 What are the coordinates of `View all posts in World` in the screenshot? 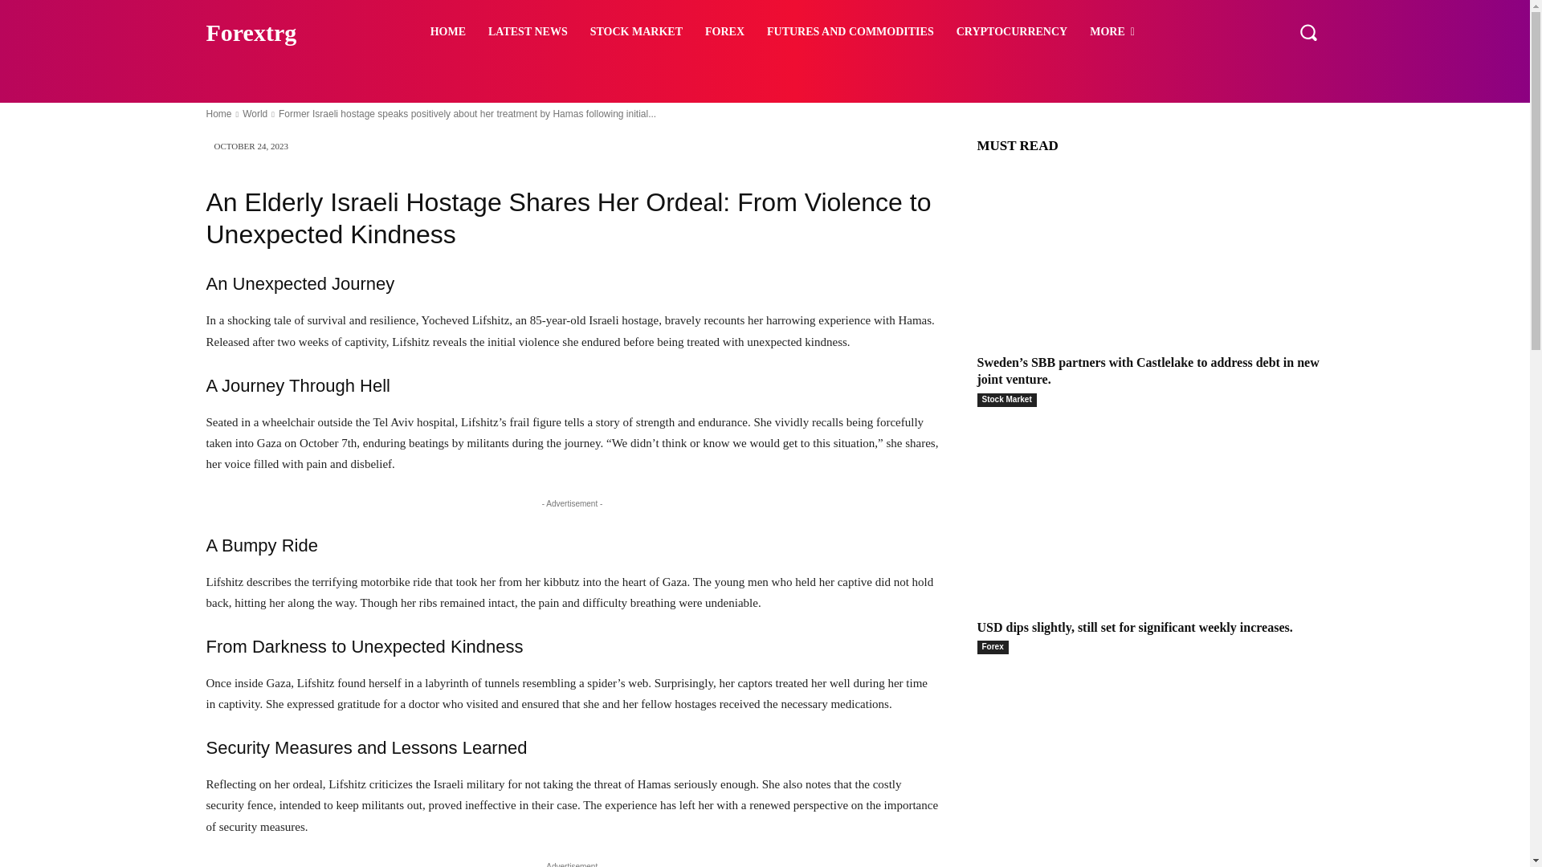 It's located at (254, 114).